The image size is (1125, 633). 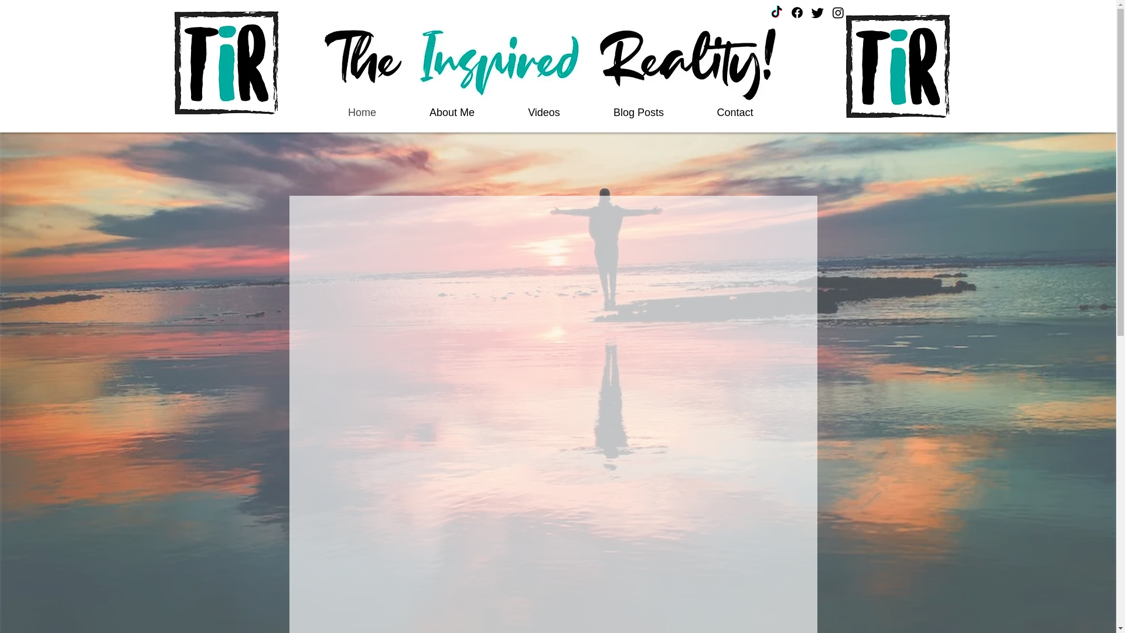 I want to click on About Me, so click(x=452, y=112).